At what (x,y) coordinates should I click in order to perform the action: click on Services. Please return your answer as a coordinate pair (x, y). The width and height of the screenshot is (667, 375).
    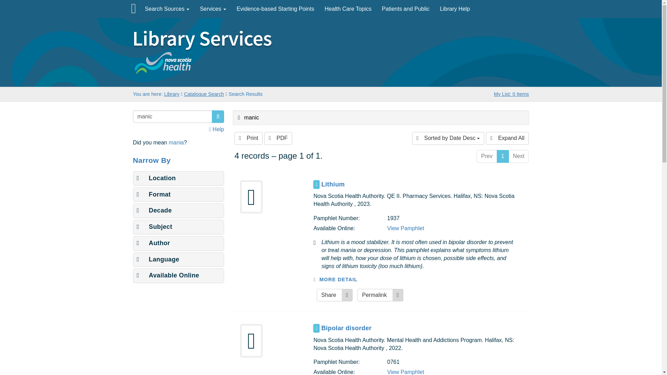
    Looking at the image, I should click on (213, 9).